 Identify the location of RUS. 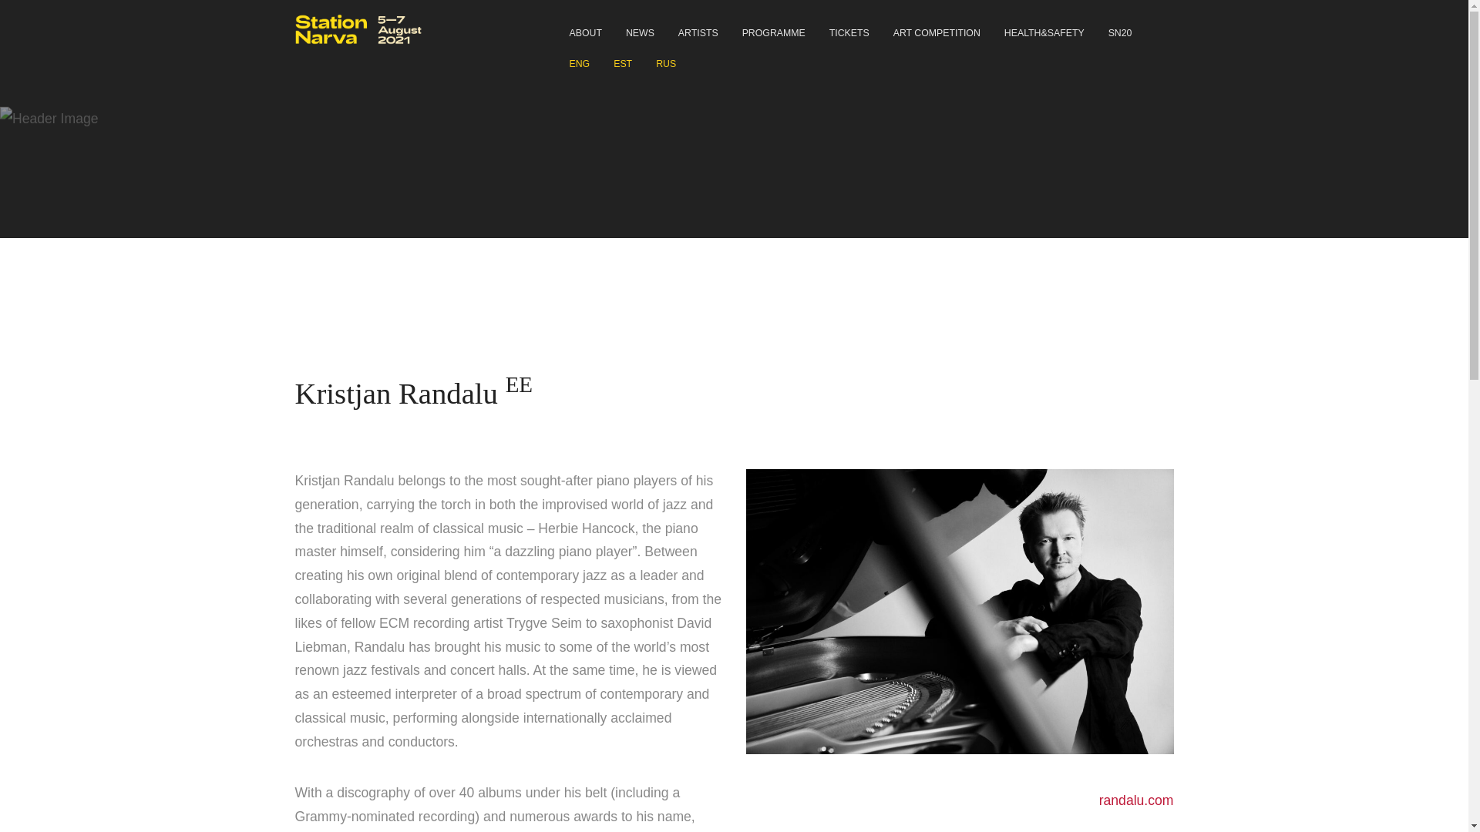
(666, 60).